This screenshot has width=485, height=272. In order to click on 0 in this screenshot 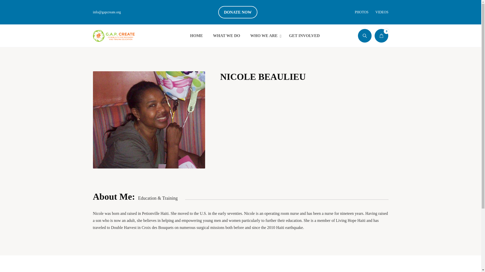, I will do `click(382, 12)`.